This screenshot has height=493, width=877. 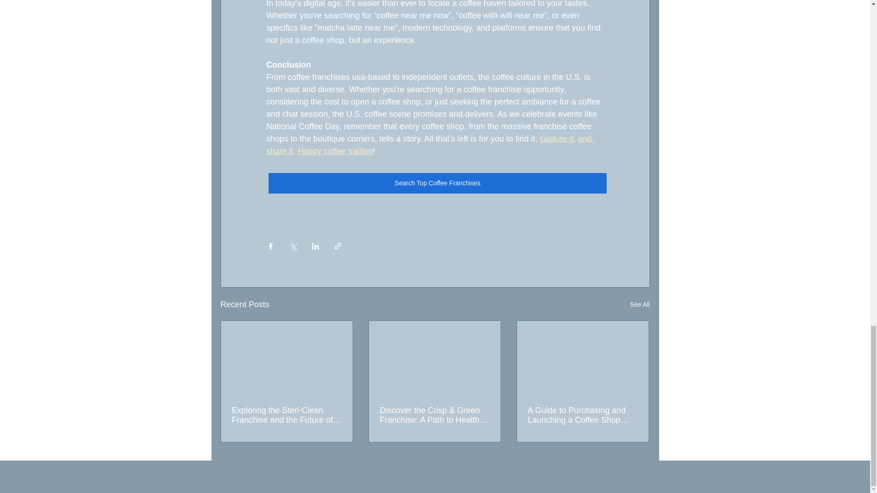 What do you see at coordinates (639, 304) in the screenshot?
I see `See All` at bounding box center [639, 304].